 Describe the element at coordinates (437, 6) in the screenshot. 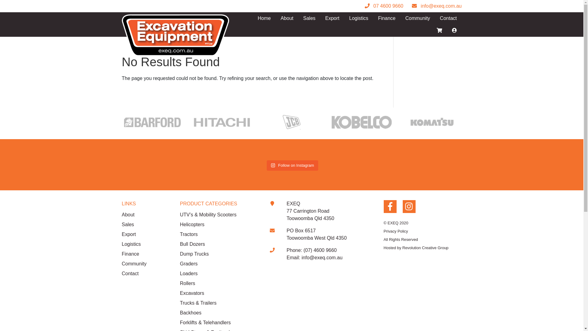

I see `info@exeq.com.au` at that location.